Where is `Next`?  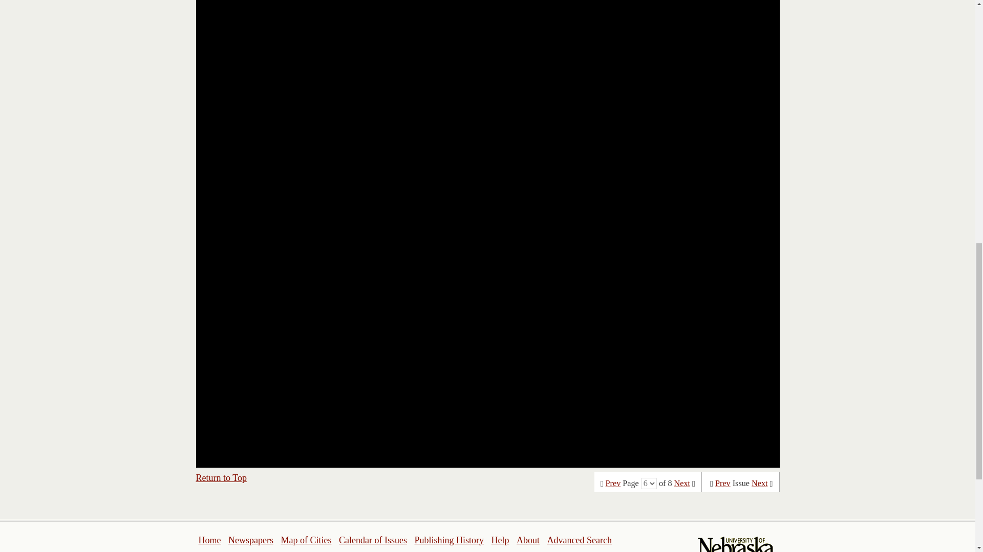
Next is located at coordinates (682, 484).